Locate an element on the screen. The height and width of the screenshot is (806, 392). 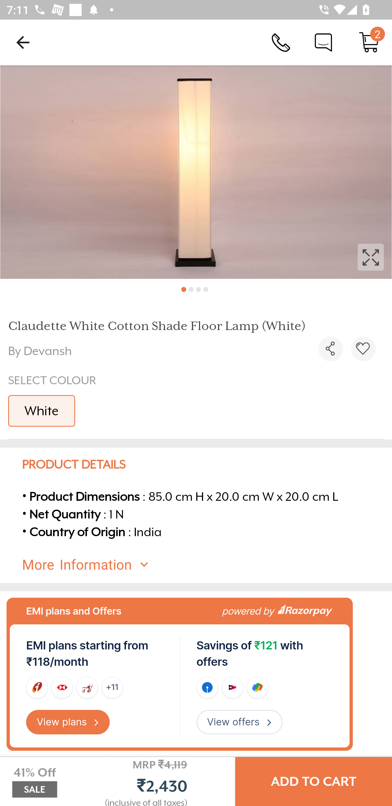
View plans is located at coordinates (68, 722).